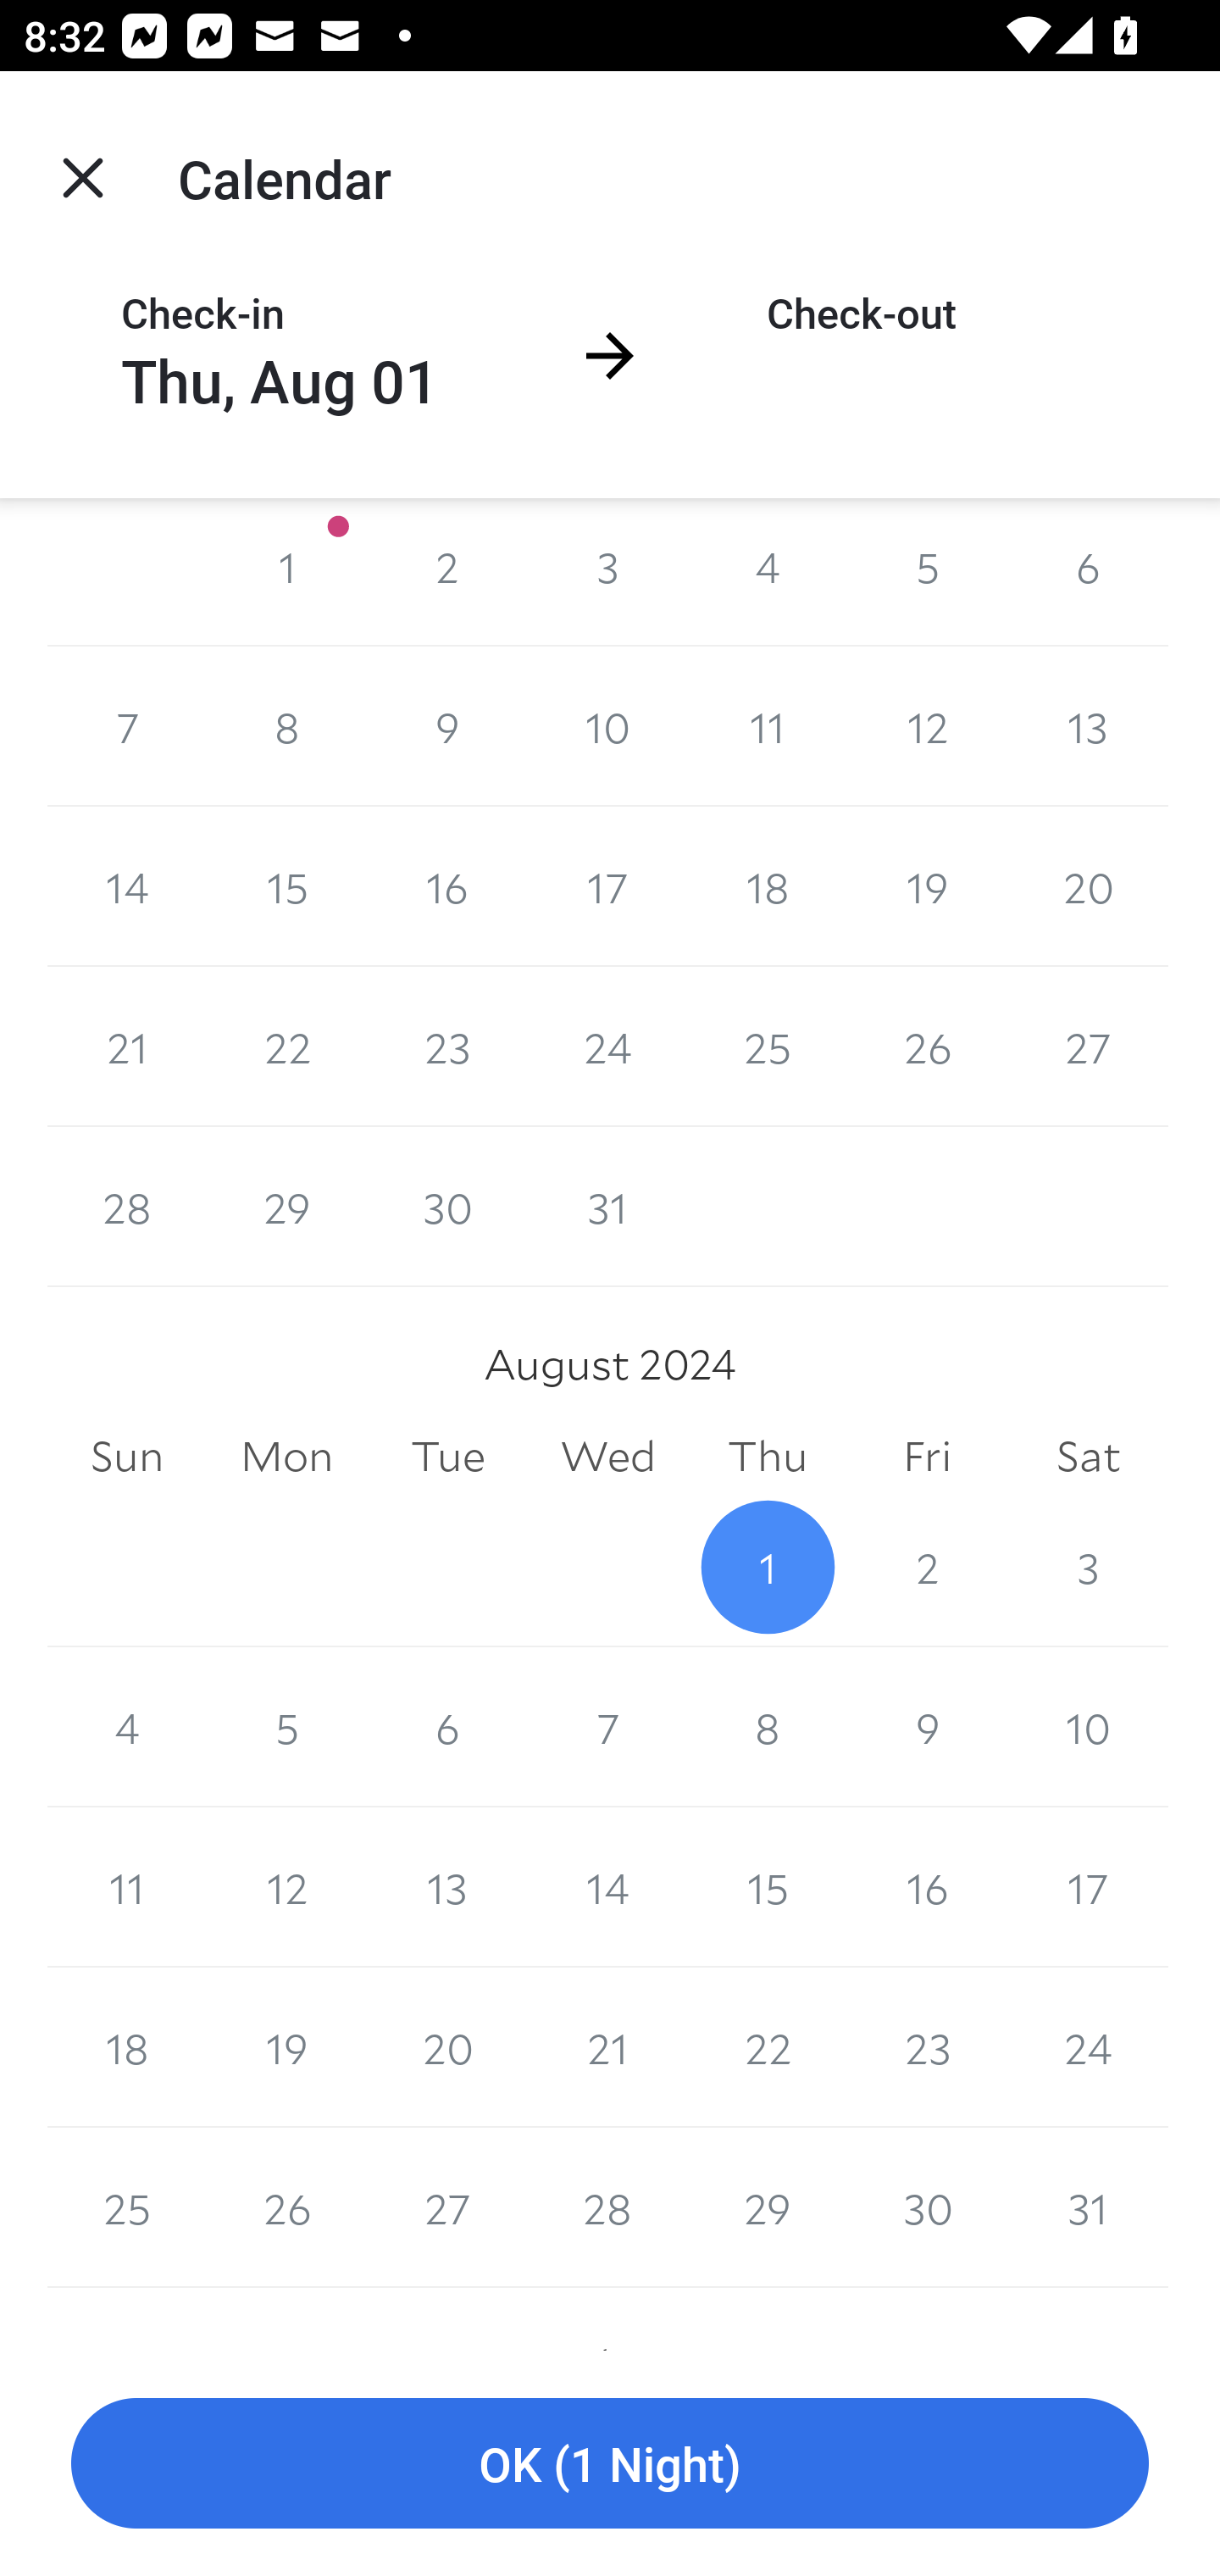 Image resolution: width=1220 pixels, height=2576 pixels. What do you see at coordinates (286, 2207) in the screenshot?
I see `26 26 August 2024` at bounding box center [286, 2207].